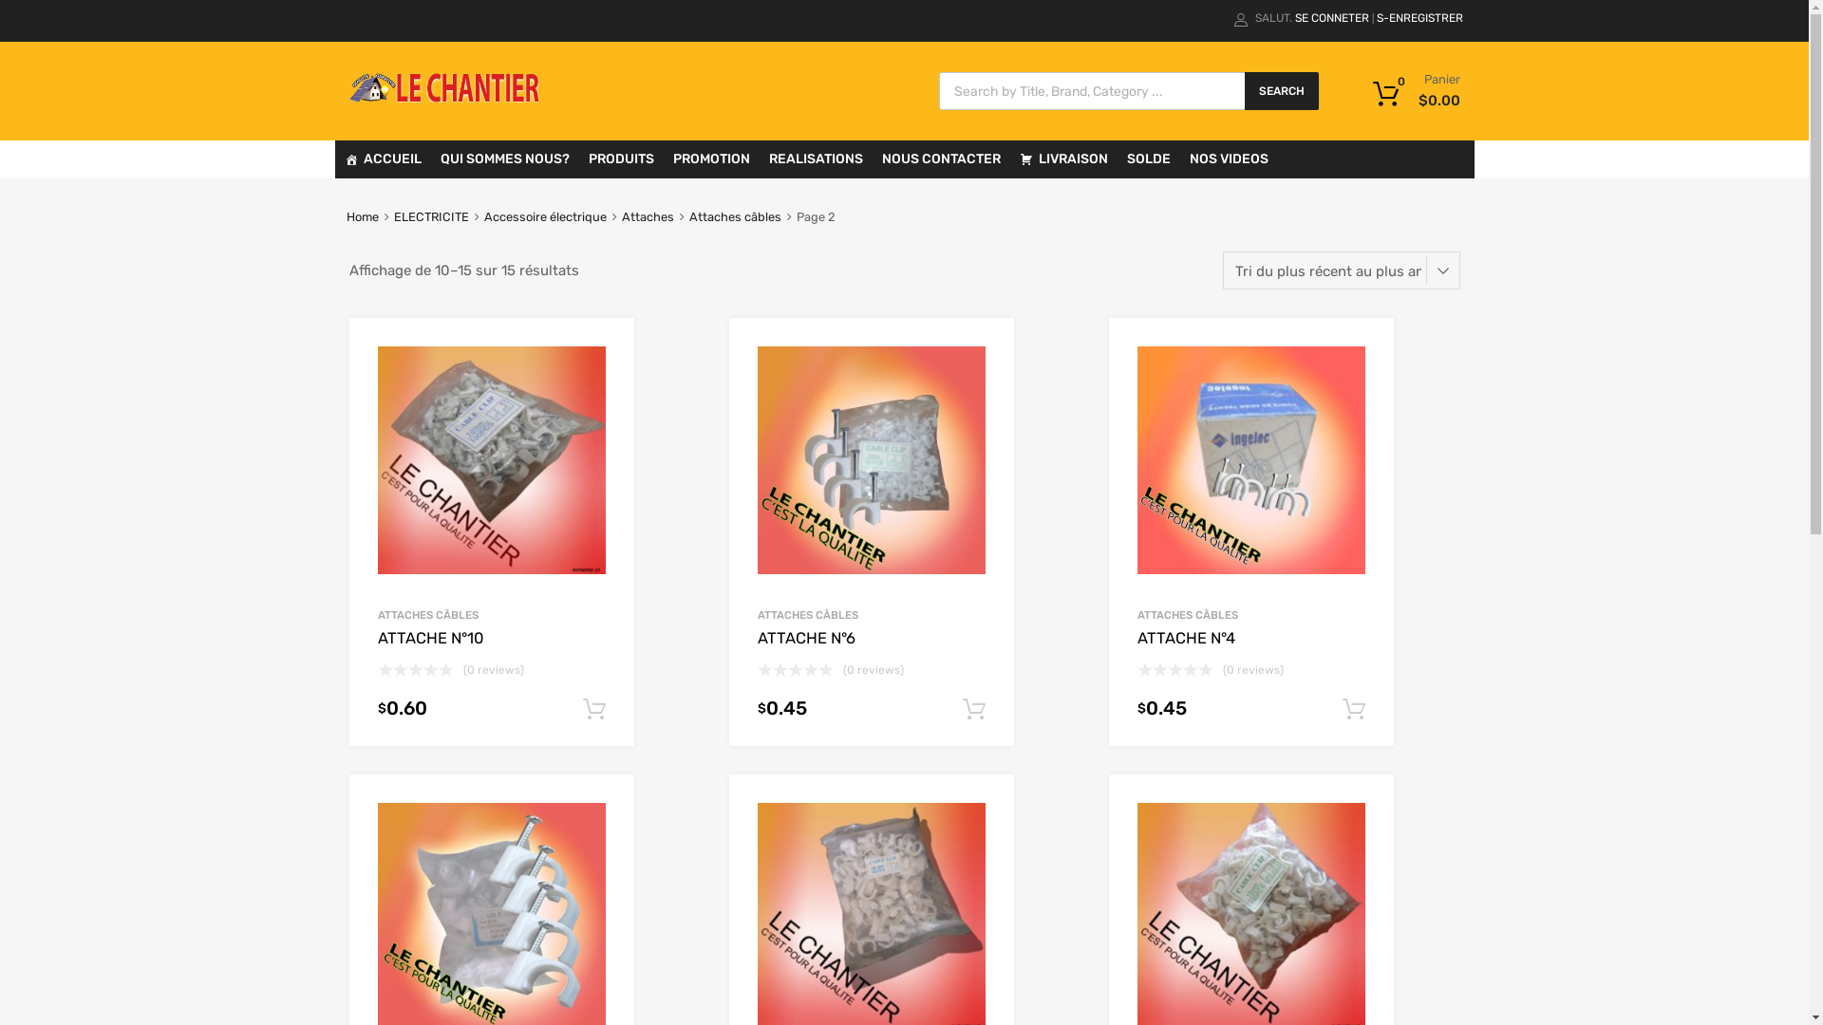 Image resolution: width=1823 pixels, height=1025 pixels. I want to click on SOLDE, so click(1148, 159).